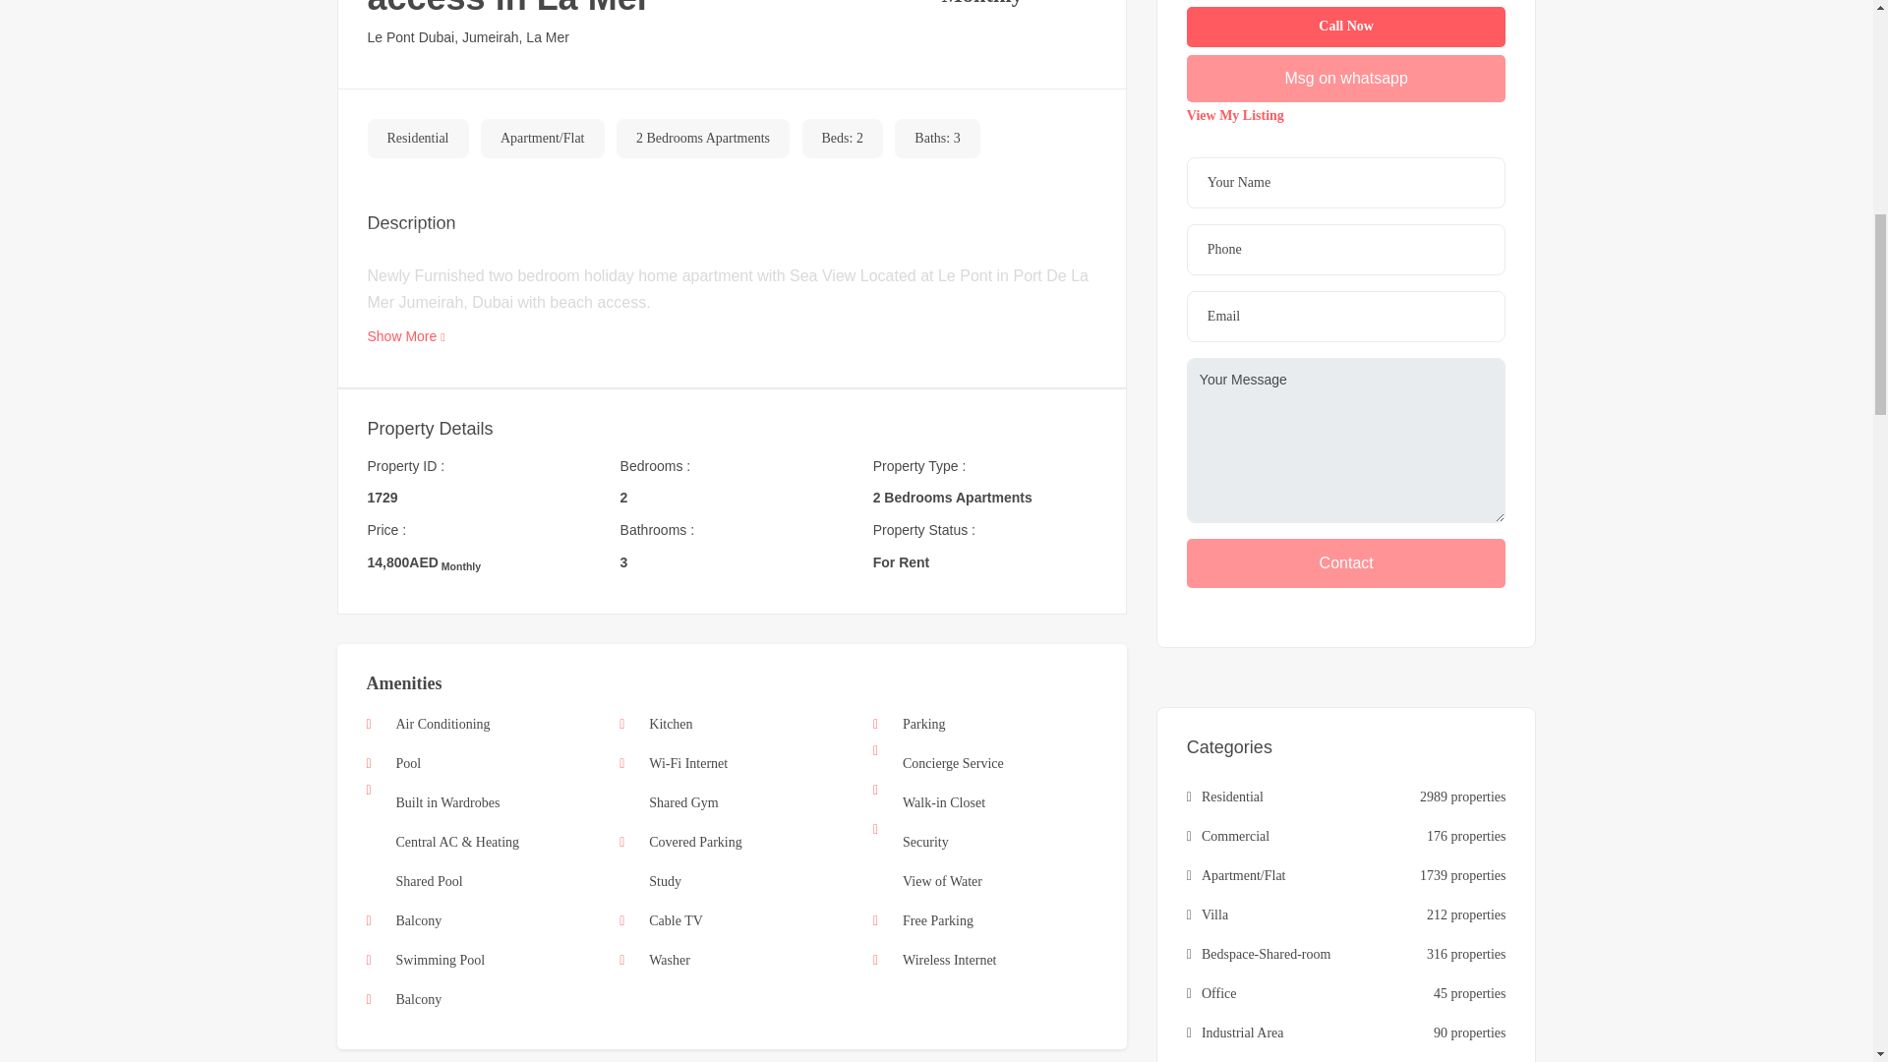 This screenshot has width=1888, height=1062. I want to click on Shared Gym, so click(682, 802).